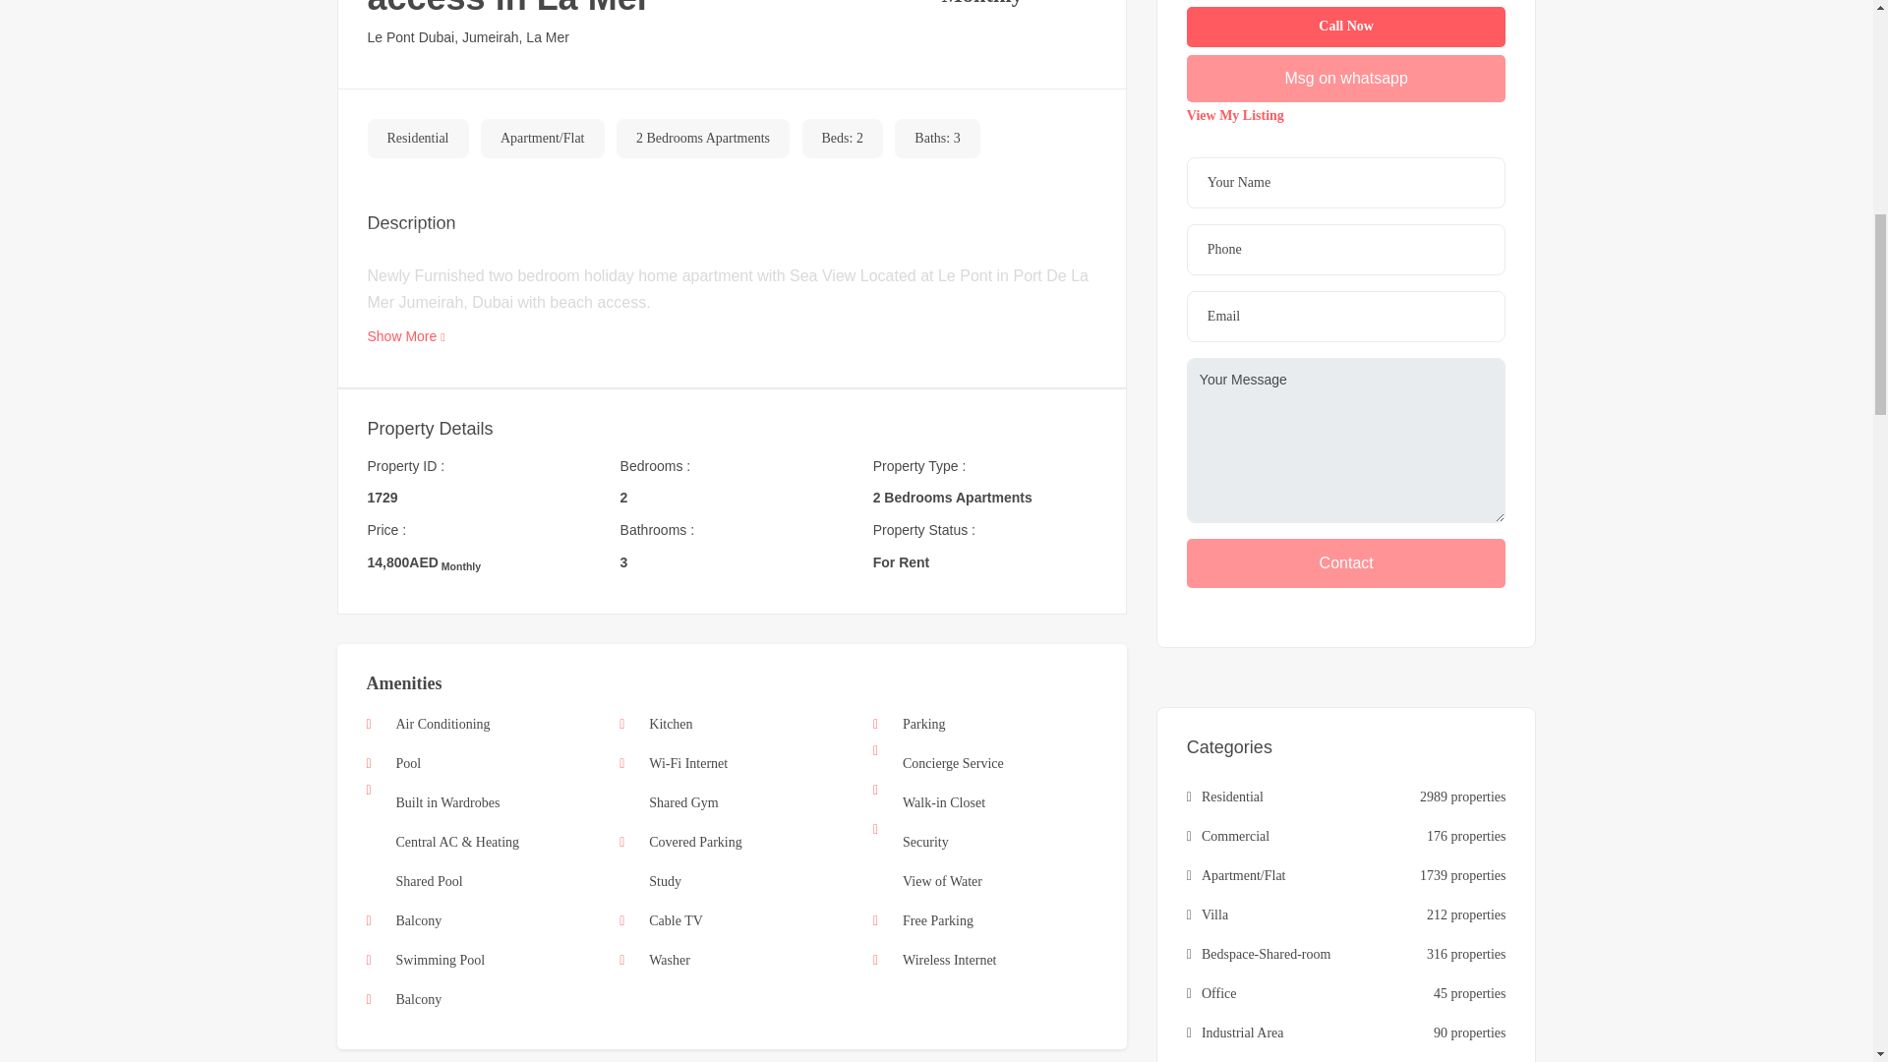 This screenshot has width=1888, height=1062. I want to click on Shared Gym, so click(682, 802).